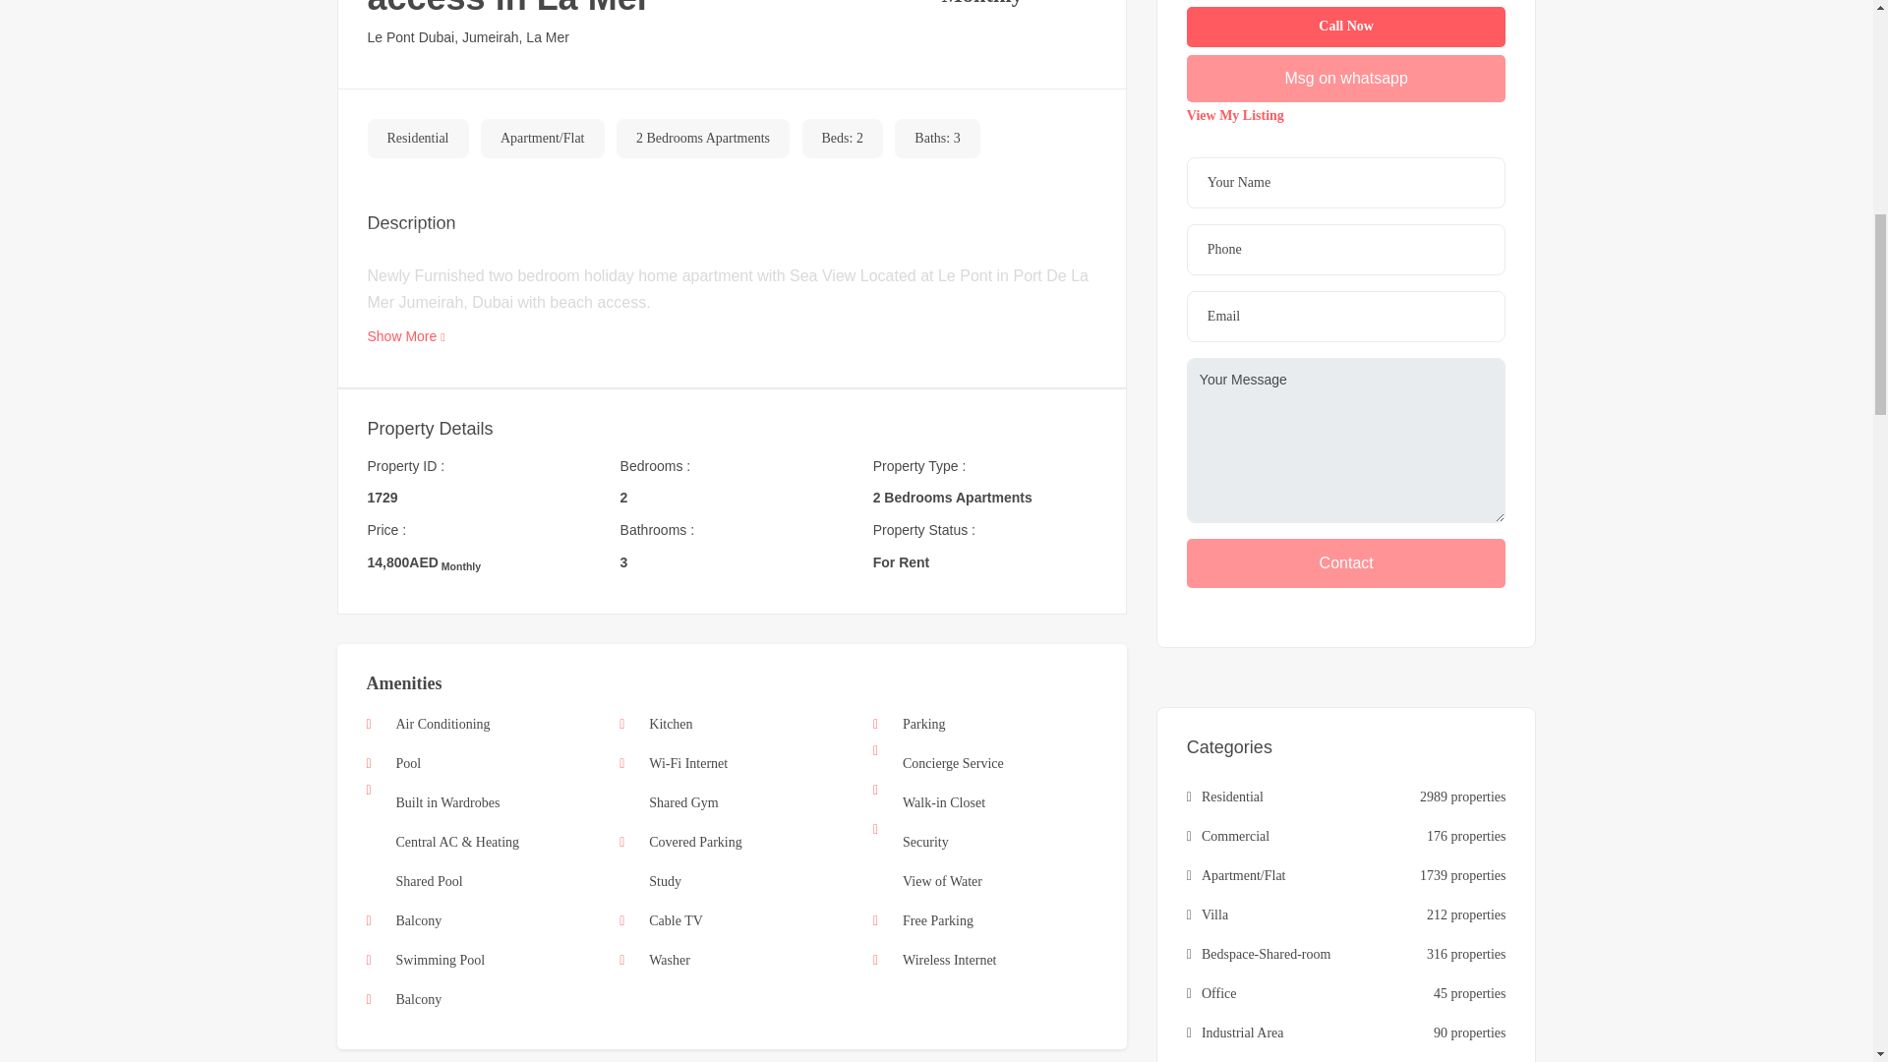 This screenshot has width=1888, height=1062. I want to click on Shared Gym, so click(682, 802).